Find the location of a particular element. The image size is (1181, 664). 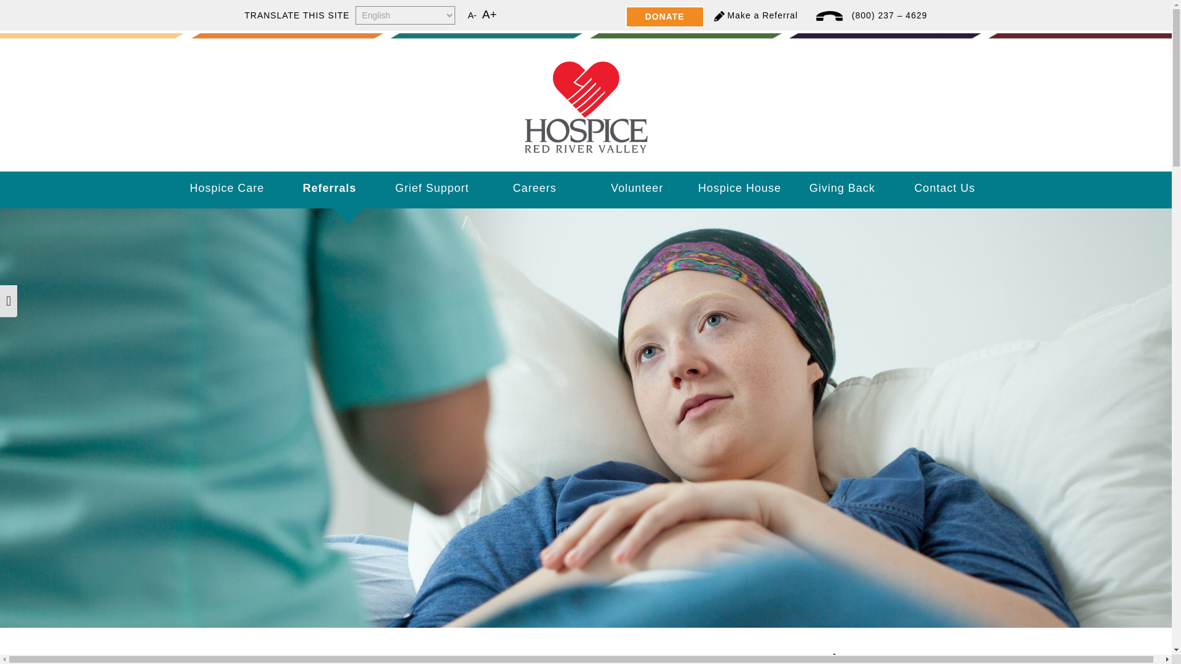

A- is located at coordinates (471, 15).